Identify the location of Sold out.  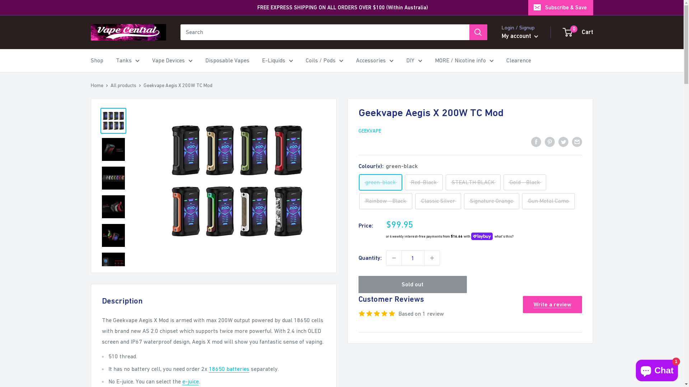
(413, 285).